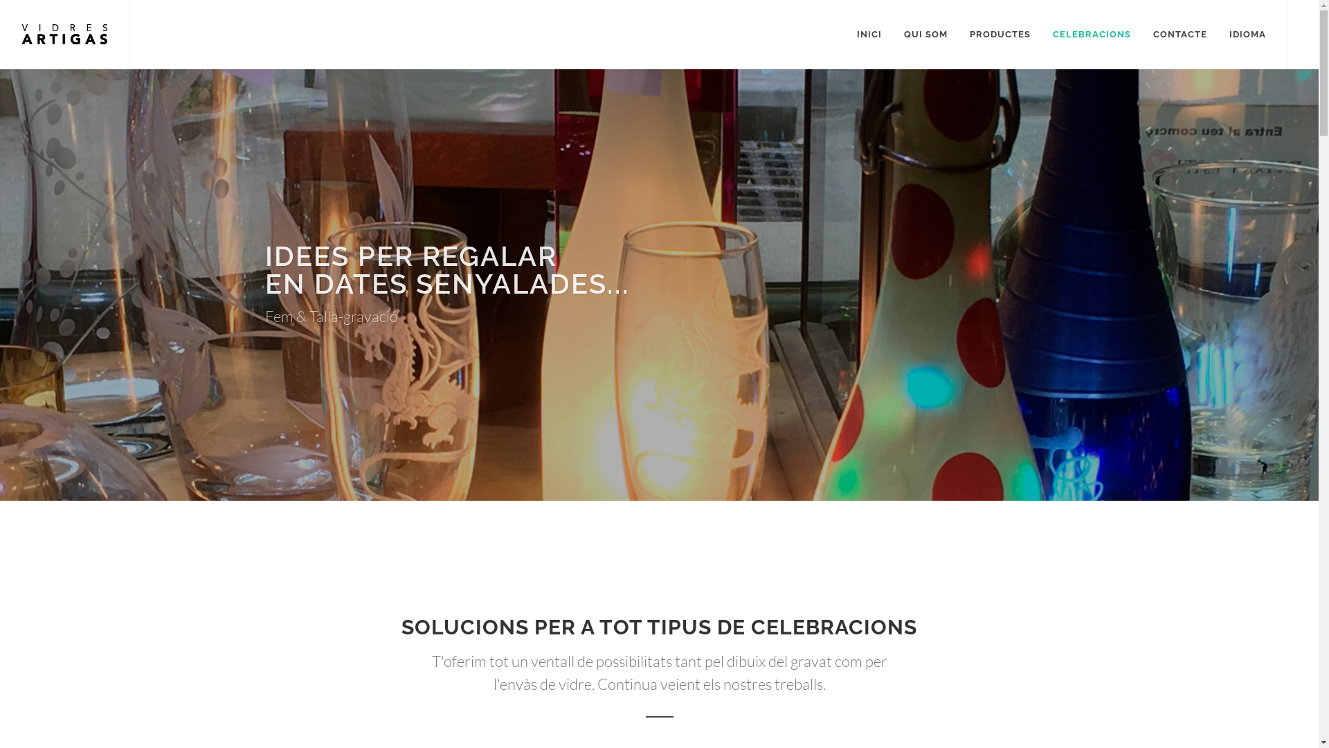 The height and width of the screenshot is (748, 1329). What do you see at coordinates (869, 35) in the screenshot?
I see `INICI` at bounding box center [869, 35].